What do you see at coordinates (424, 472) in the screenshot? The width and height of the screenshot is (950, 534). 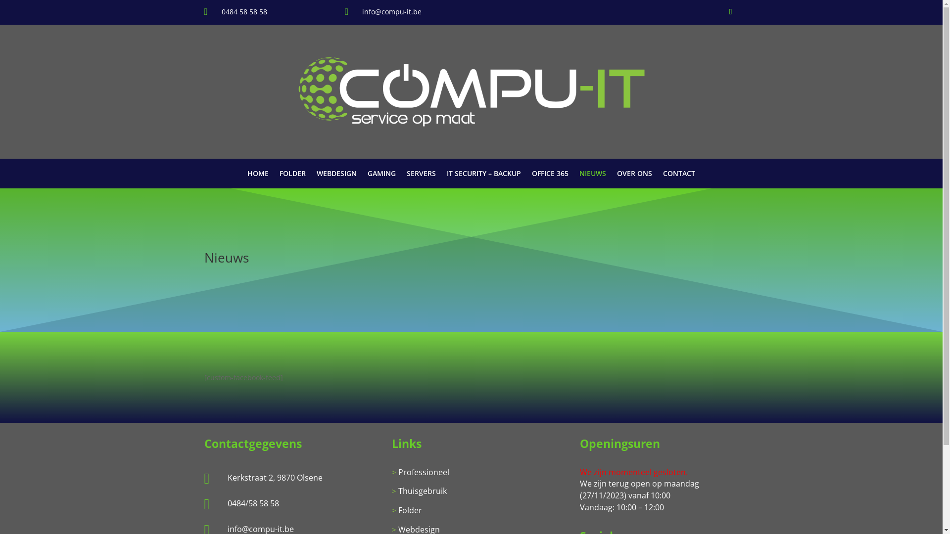 I see `Professioneel` at bounding box center [424, 472].